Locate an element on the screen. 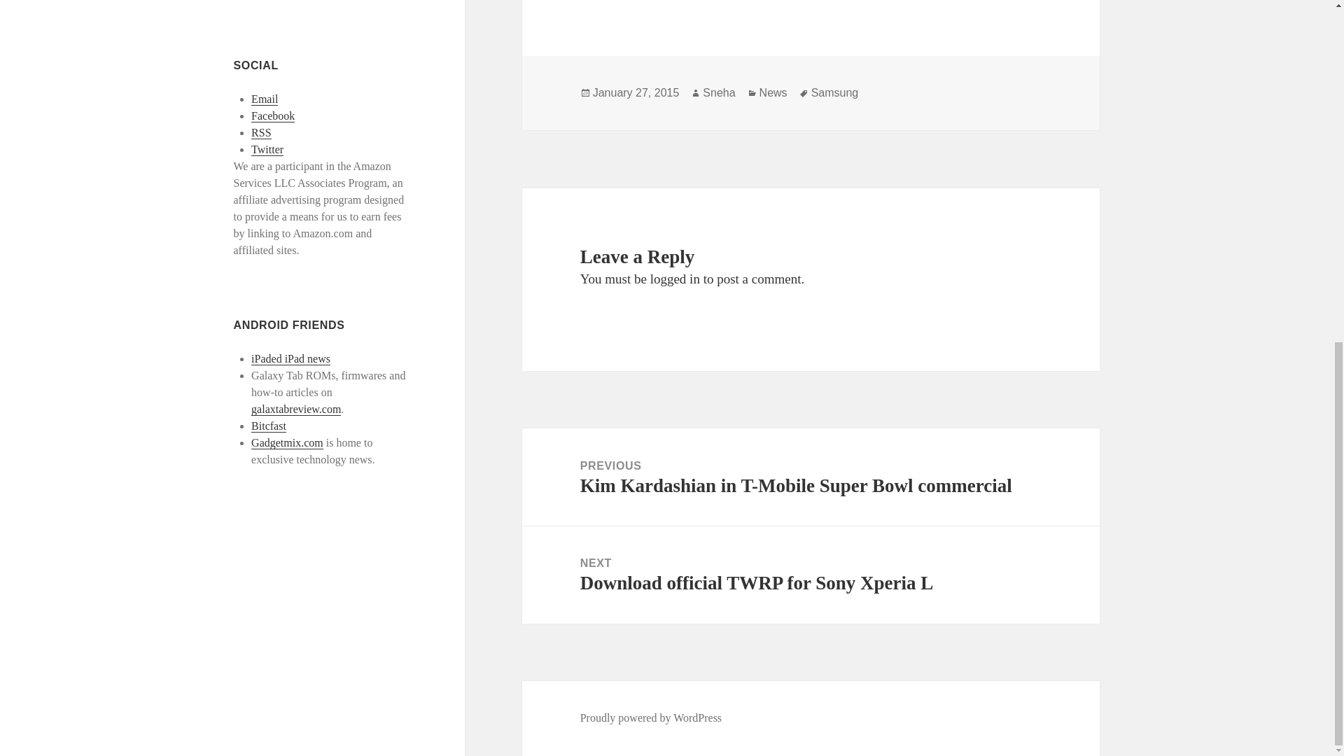 Image resolution: width=1344 pixels, height=756 pixels. galaxtabreview.com is located at coordinates (296, 408).